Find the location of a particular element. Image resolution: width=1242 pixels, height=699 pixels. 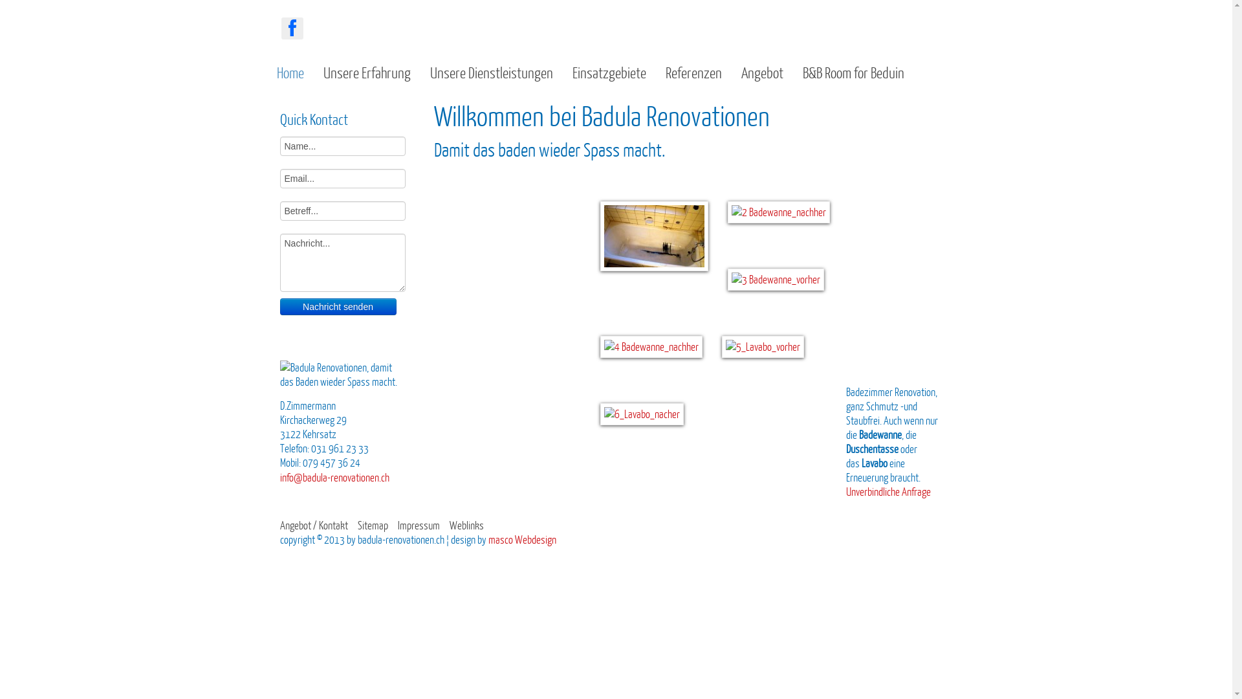

Unsere Erfahrung is located at coordinates (367, 72).